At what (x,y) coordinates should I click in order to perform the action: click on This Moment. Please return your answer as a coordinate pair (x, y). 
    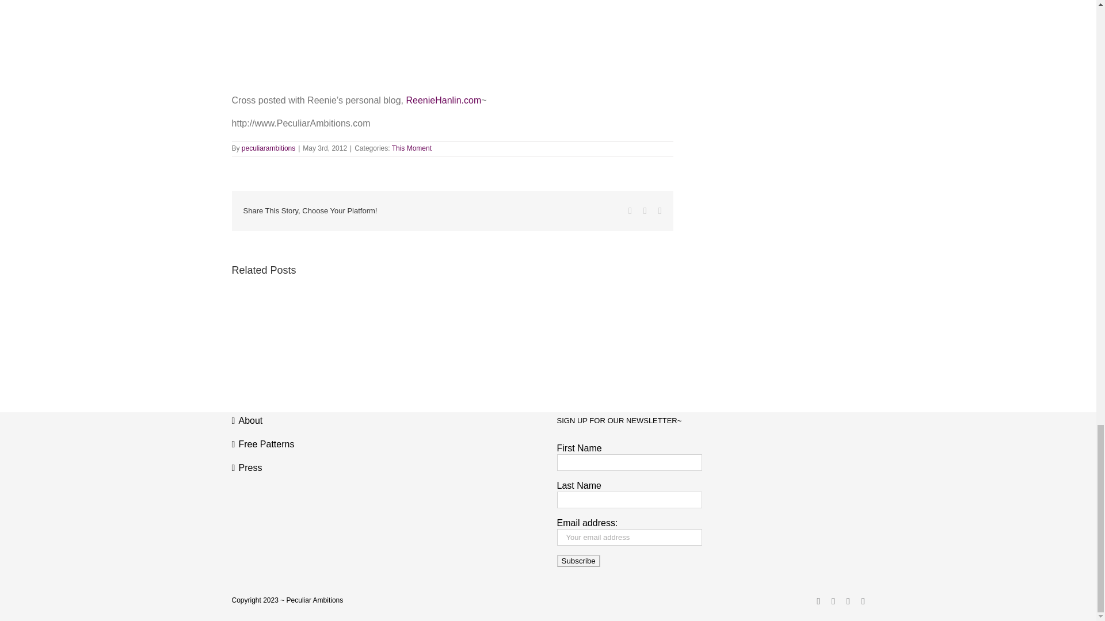
    Looking at the image, I should click on (412, 148).